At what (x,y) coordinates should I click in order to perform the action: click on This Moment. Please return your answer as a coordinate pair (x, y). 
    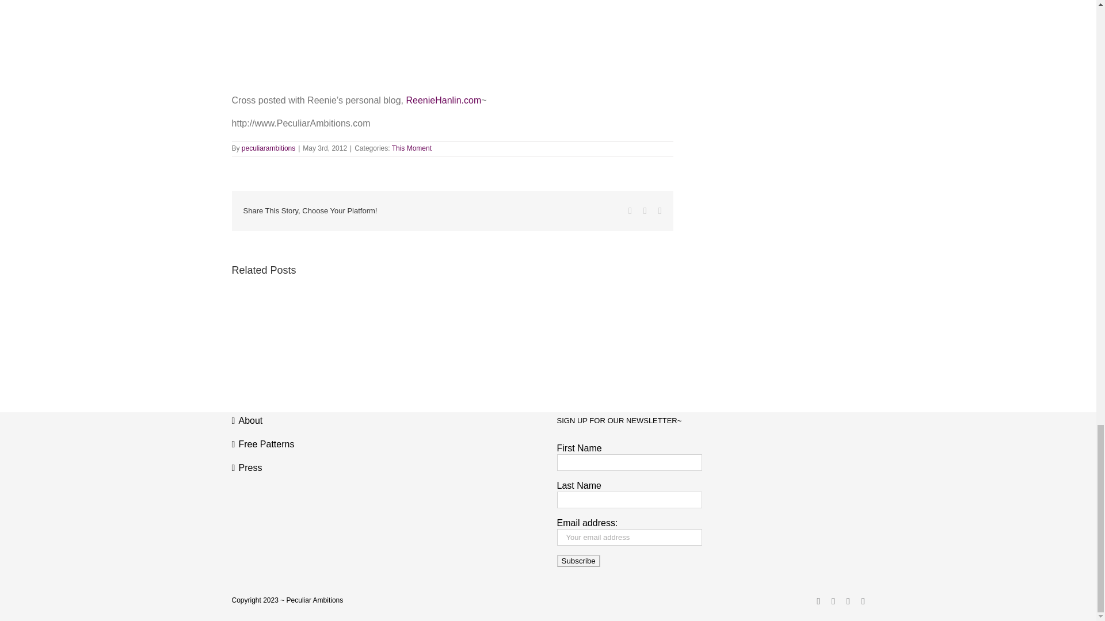
    Looking at the image, I should click on (412, 148).